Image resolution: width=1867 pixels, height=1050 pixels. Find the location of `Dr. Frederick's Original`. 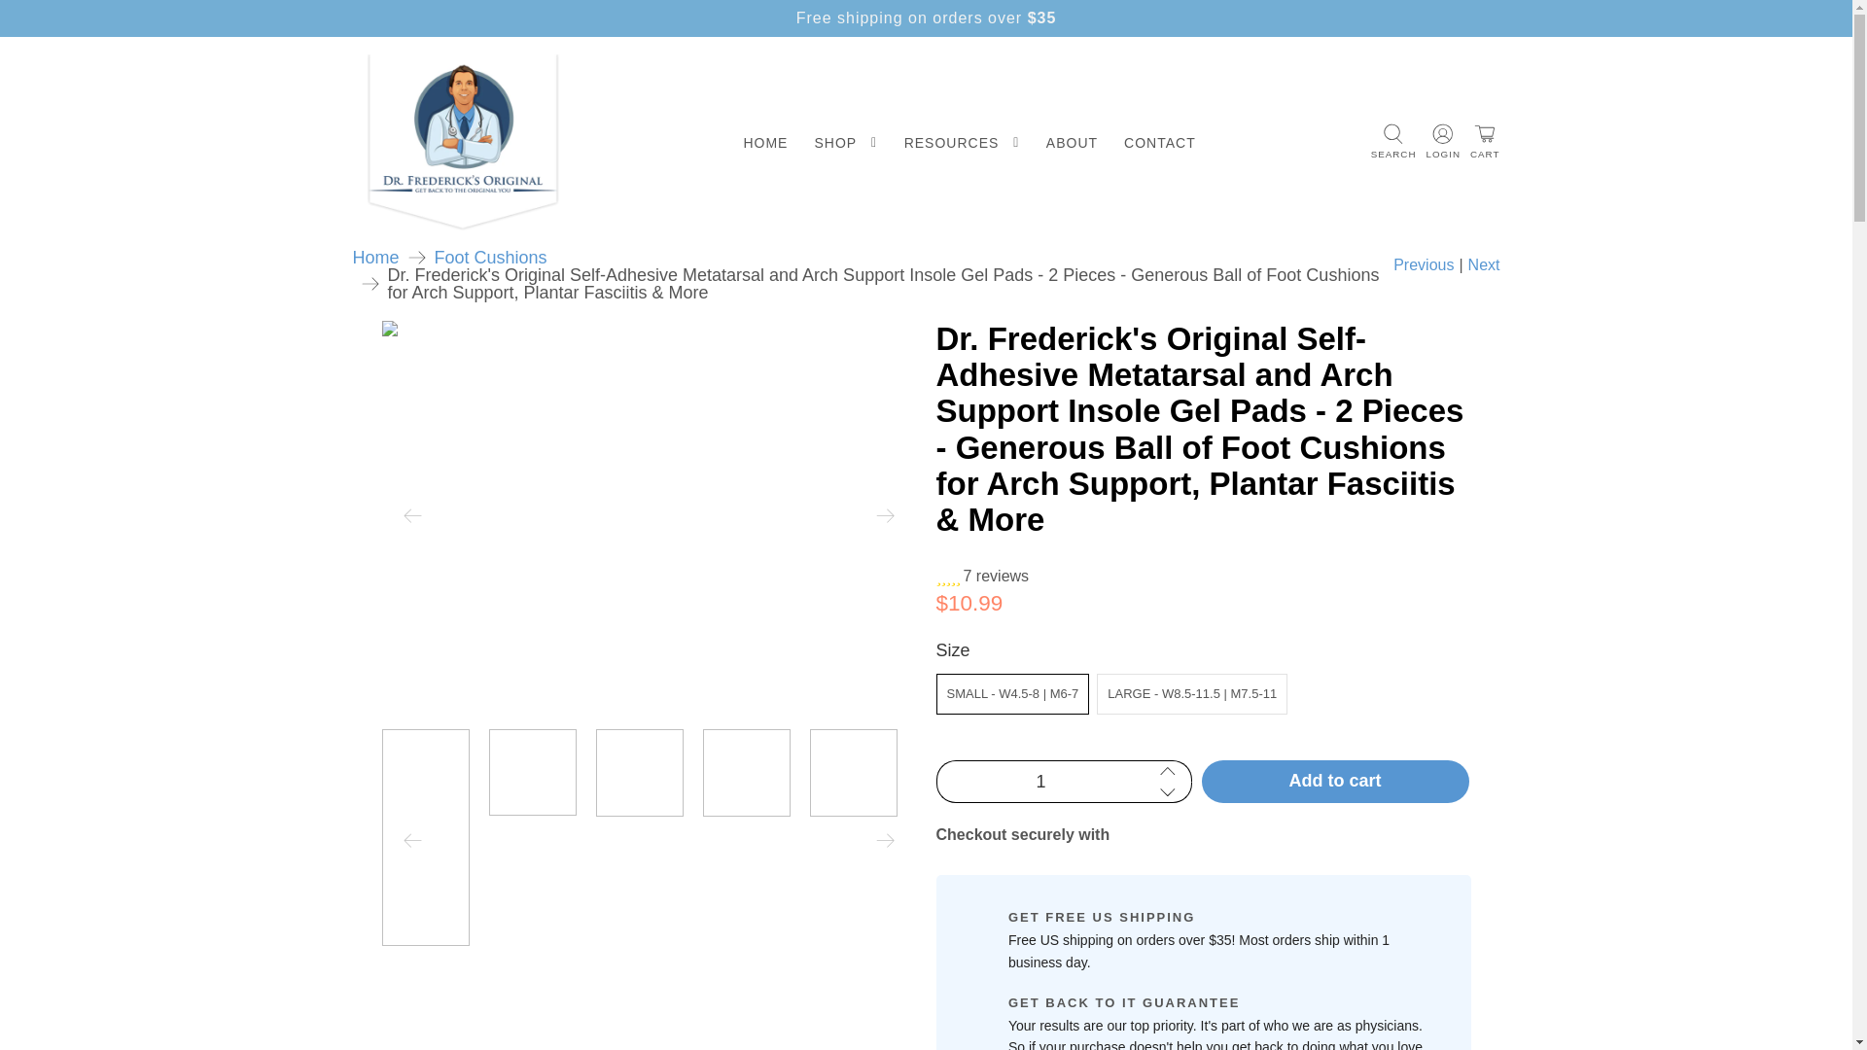

Dr. Frederick's Original is located at coordinates (463, 142).